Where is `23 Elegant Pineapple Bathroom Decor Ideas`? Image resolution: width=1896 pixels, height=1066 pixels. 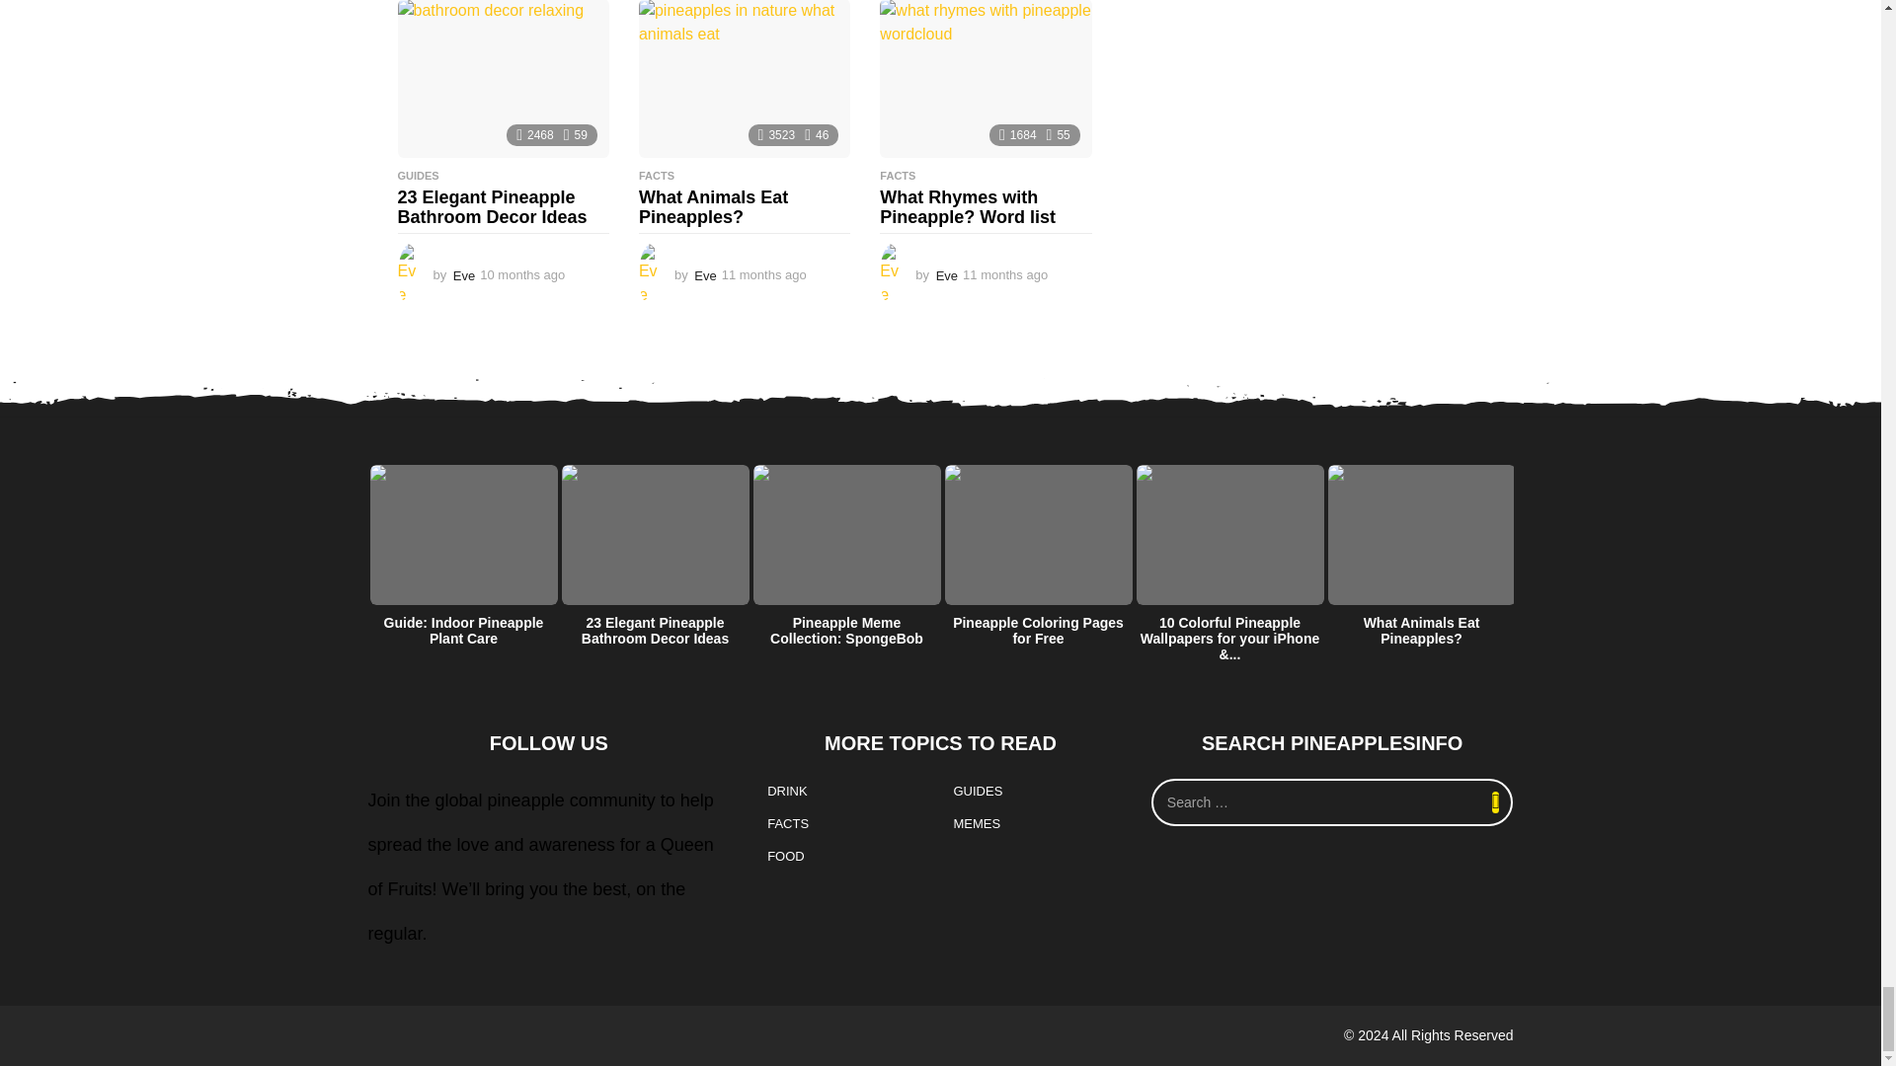
23 Elegant Pineapple Bathroom Decor Ideas is located at coordinates (502, 79).